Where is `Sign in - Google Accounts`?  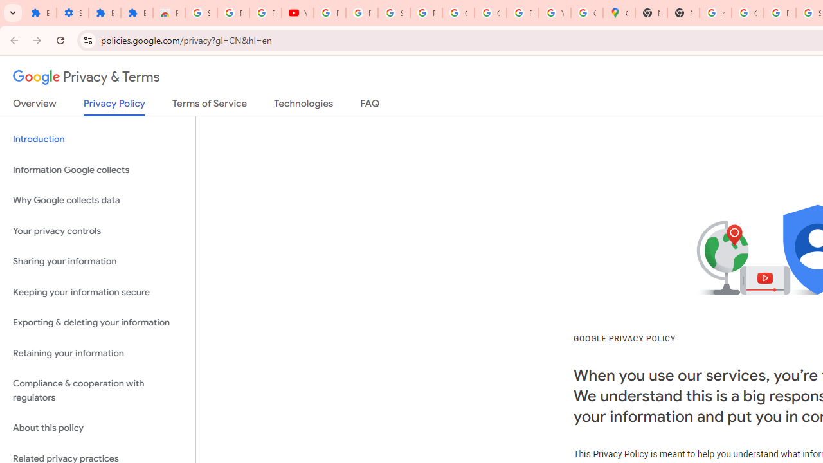
Sign in - Google Accounts is located at coordinates (393, 13).